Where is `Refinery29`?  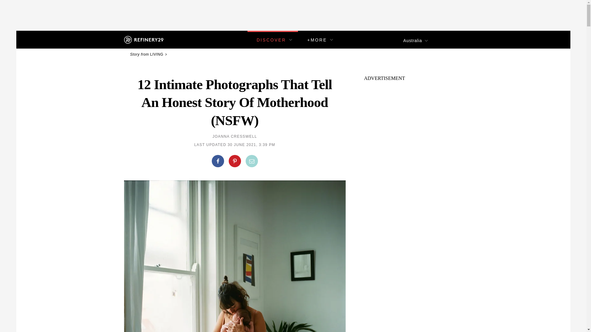 Refinery29 is located at coordinates (143, 39).